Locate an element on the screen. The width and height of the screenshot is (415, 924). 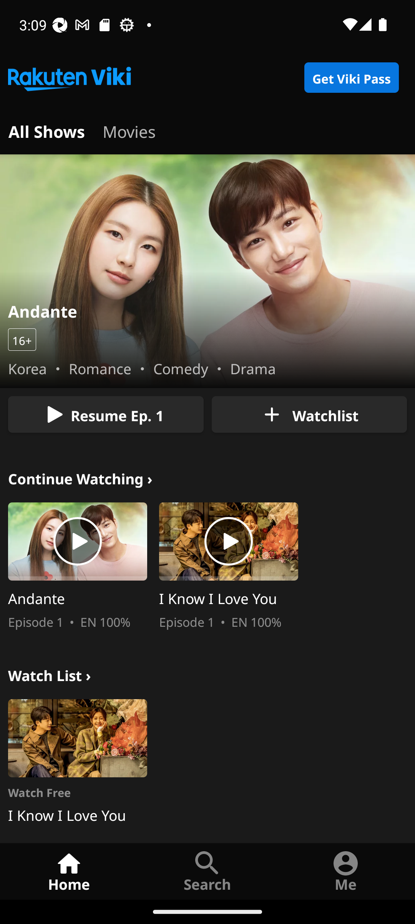
Get Viki Pass is located at coordinates (351, 78).